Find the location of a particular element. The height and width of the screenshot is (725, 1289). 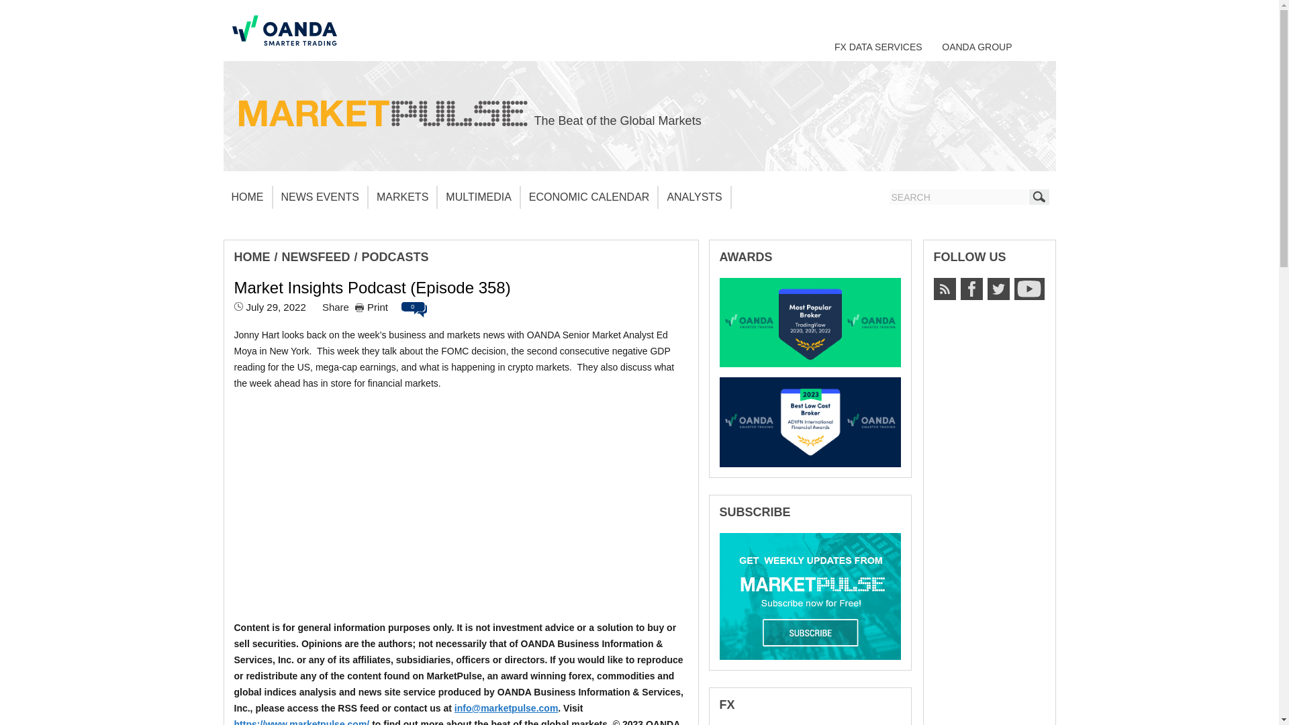

Print is located at coordinates (371, 307).